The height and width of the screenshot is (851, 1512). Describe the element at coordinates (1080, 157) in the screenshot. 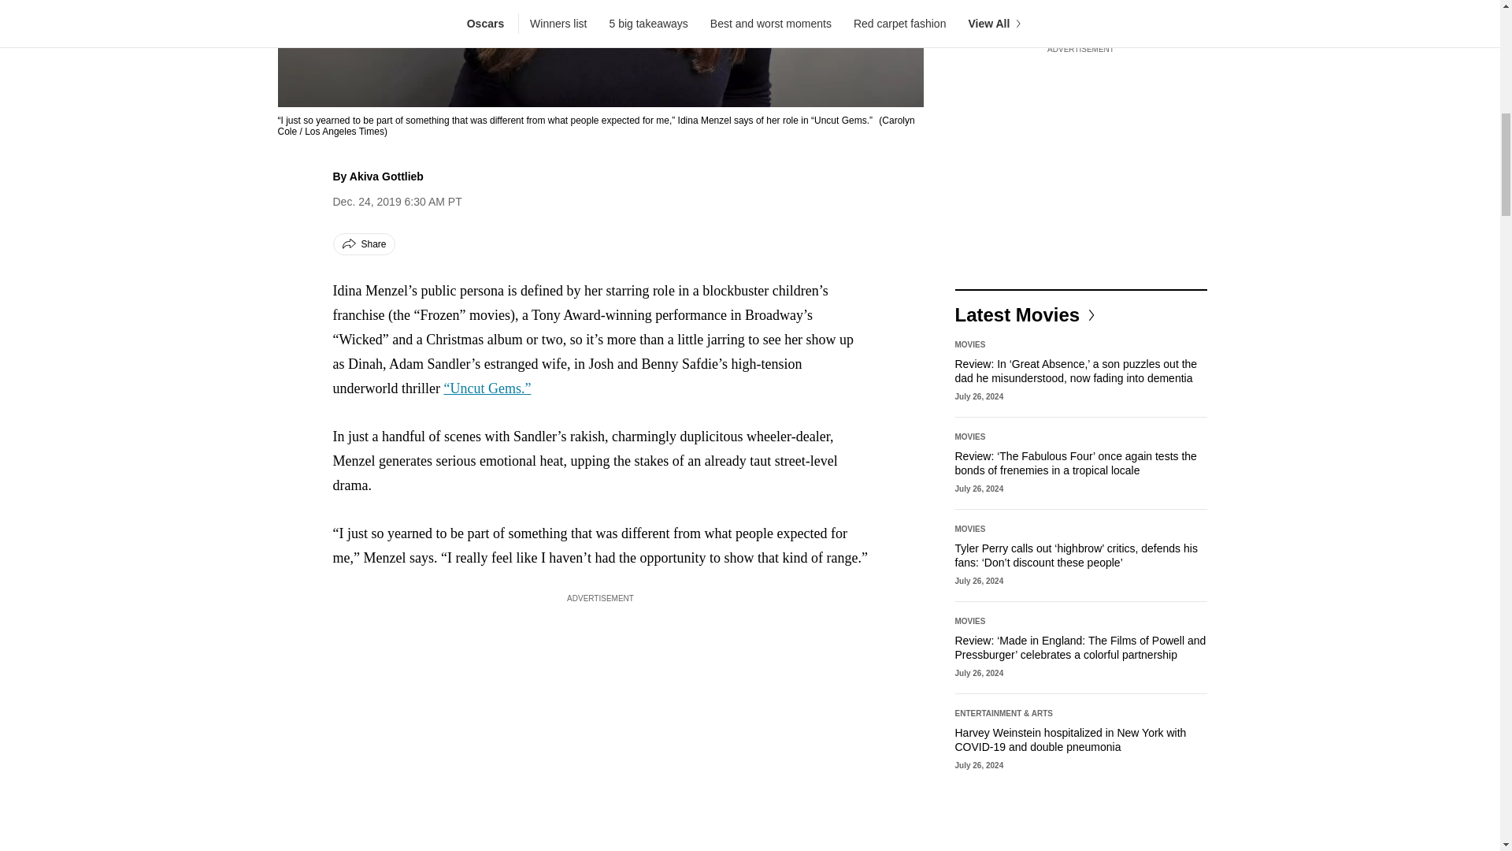

I see `3rd party ad content` at that location.